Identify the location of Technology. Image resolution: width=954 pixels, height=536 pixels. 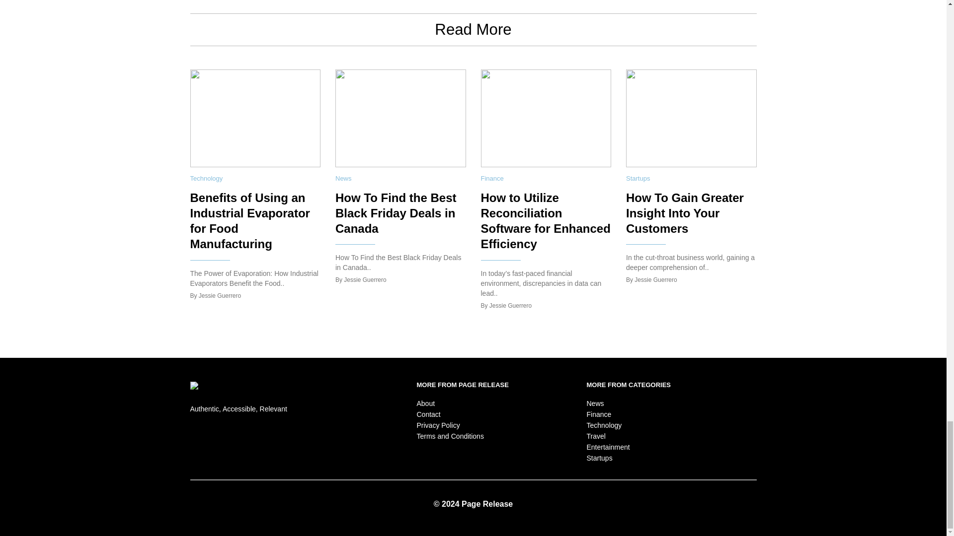
(206, 179).